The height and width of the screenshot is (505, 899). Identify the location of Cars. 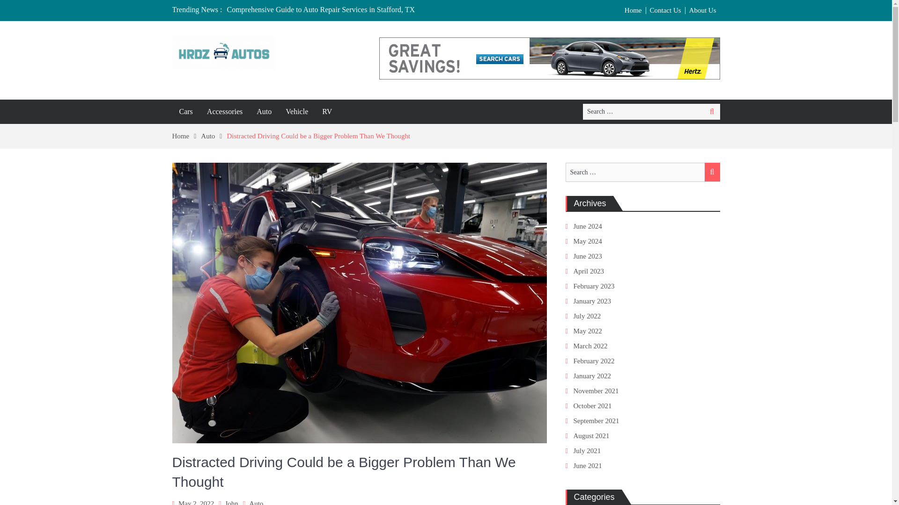
(186, 111).